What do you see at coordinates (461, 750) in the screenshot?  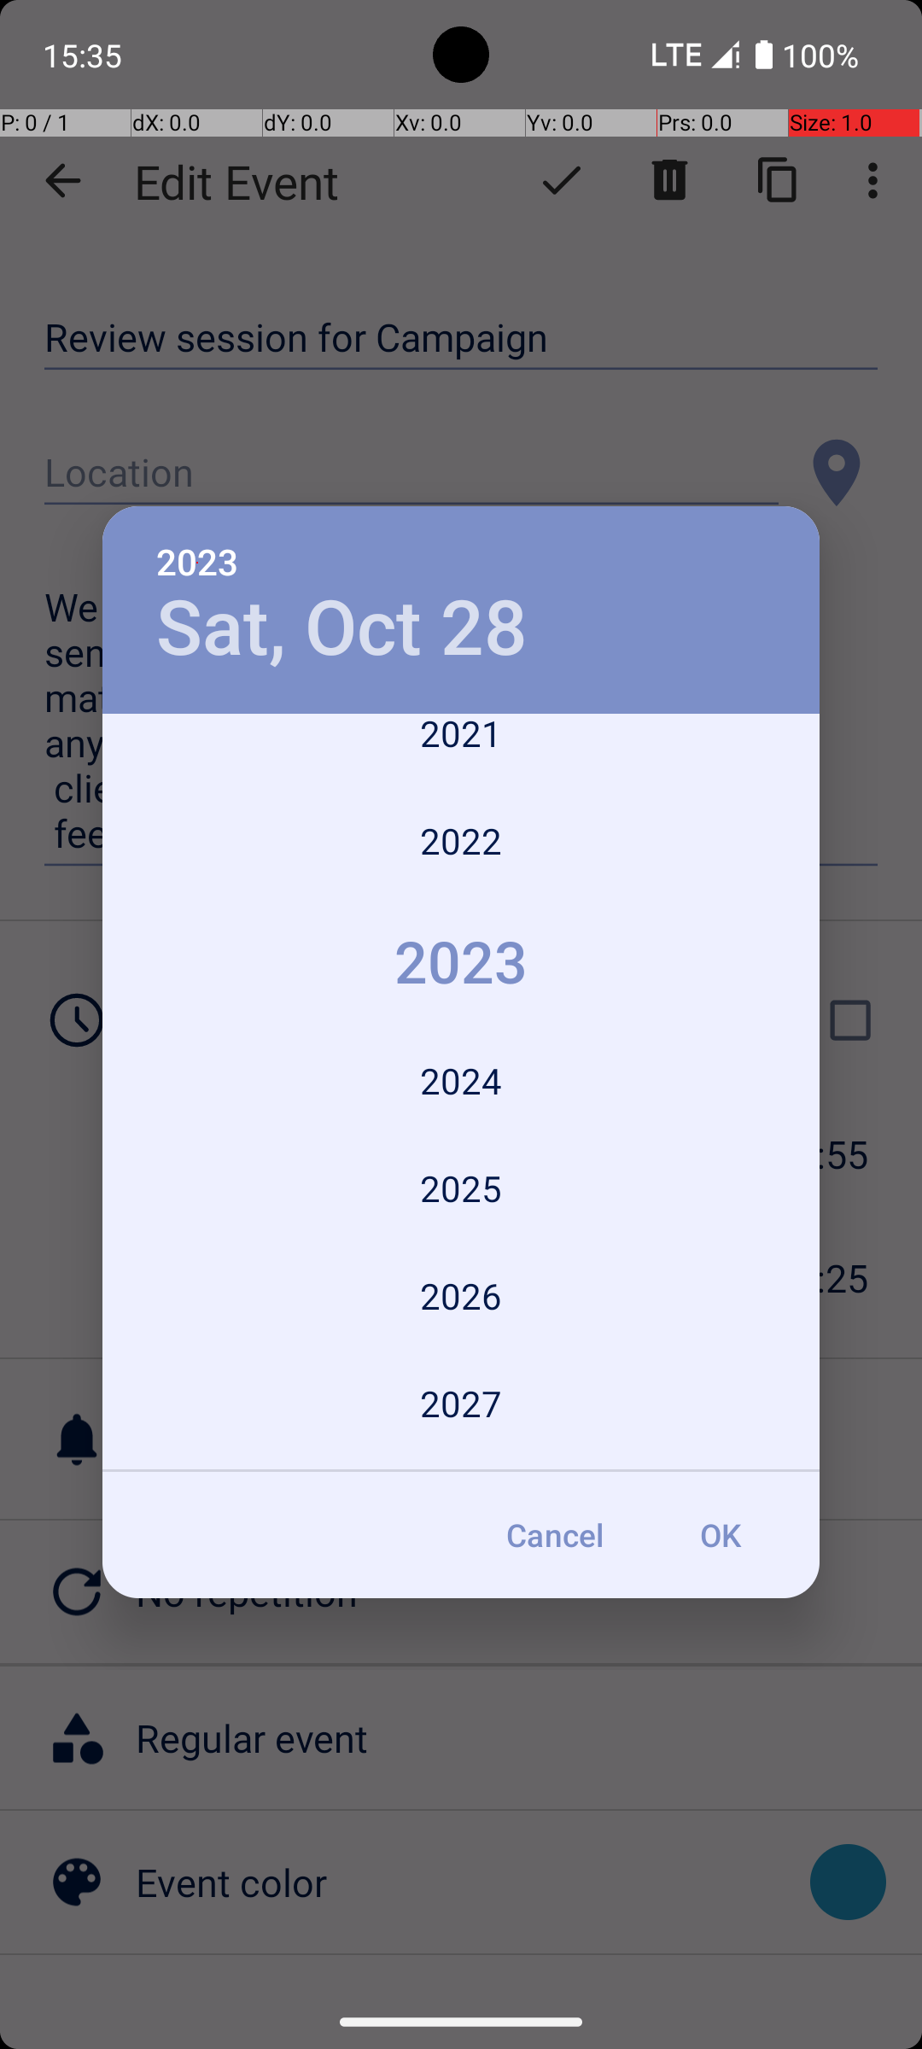 I see `2021` at bounding box center [461, 750].